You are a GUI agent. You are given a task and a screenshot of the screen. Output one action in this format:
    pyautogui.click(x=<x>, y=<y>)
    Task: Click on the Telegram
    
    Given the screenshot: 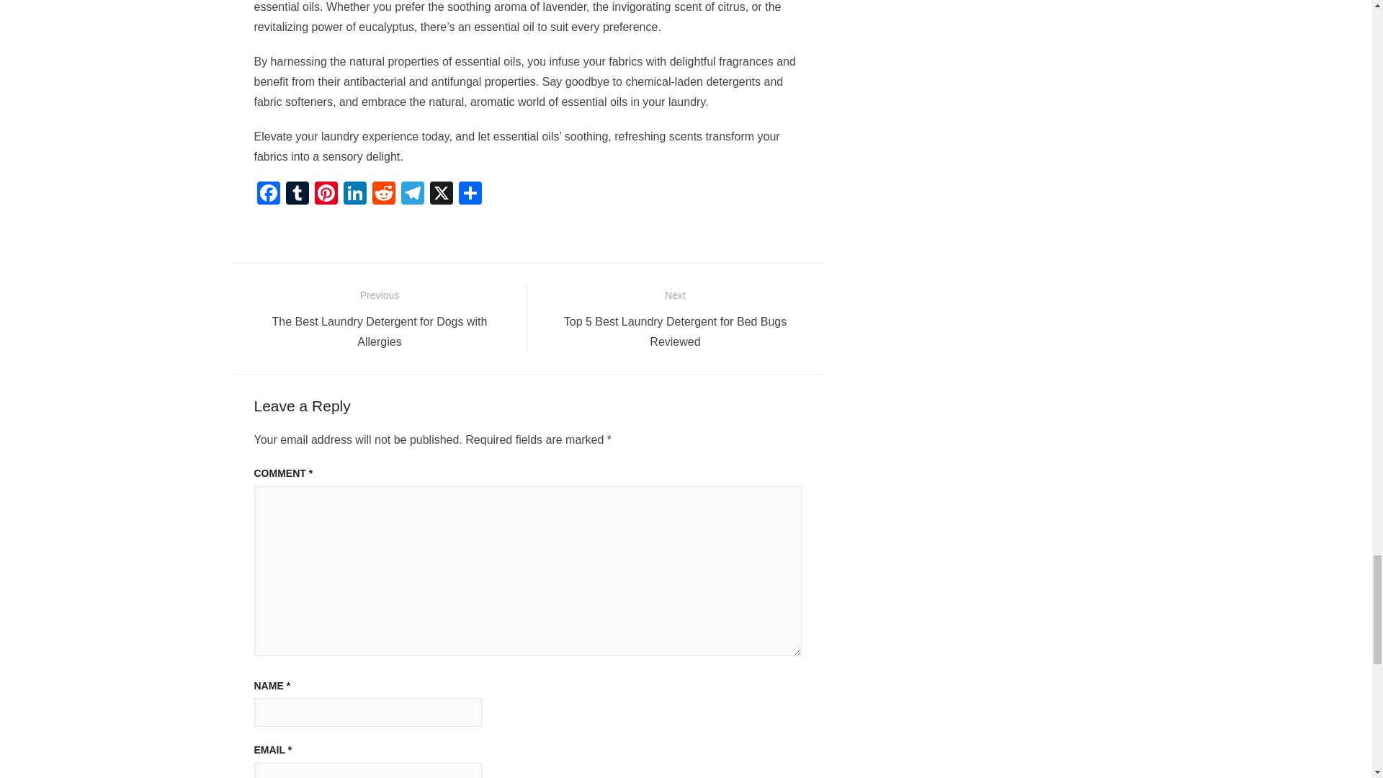 What is the action you would take?
    pyautogui.click(x=412, y=194)
    